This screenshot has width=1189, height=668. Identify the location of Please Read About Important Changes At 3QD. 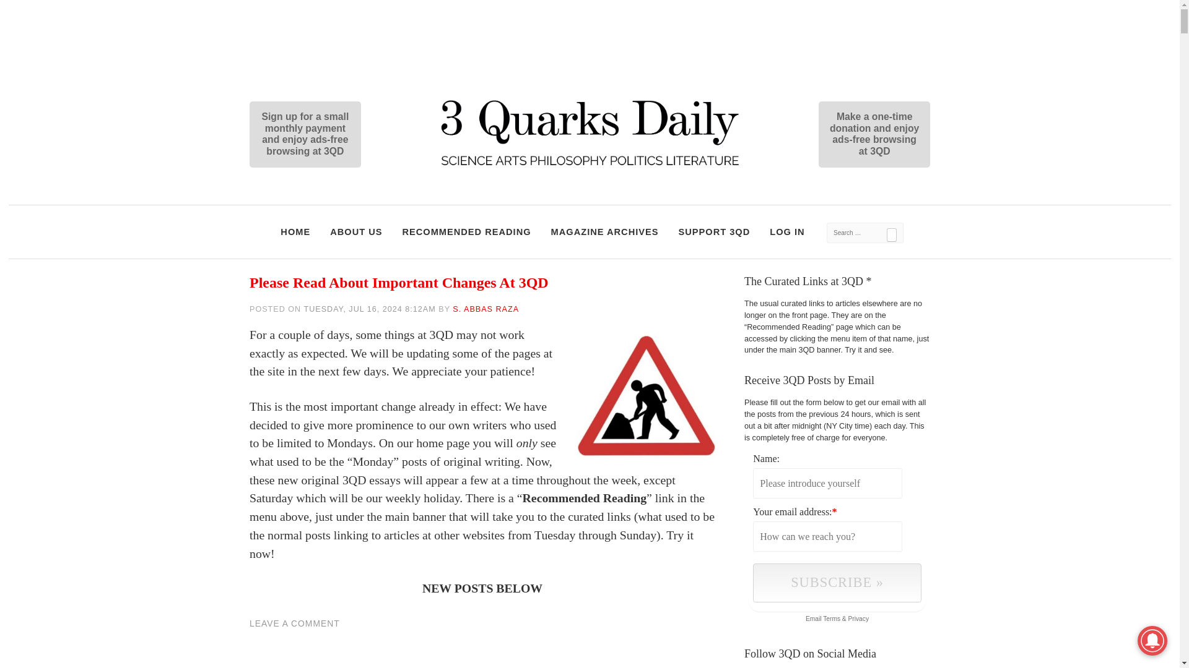
(399, 282).